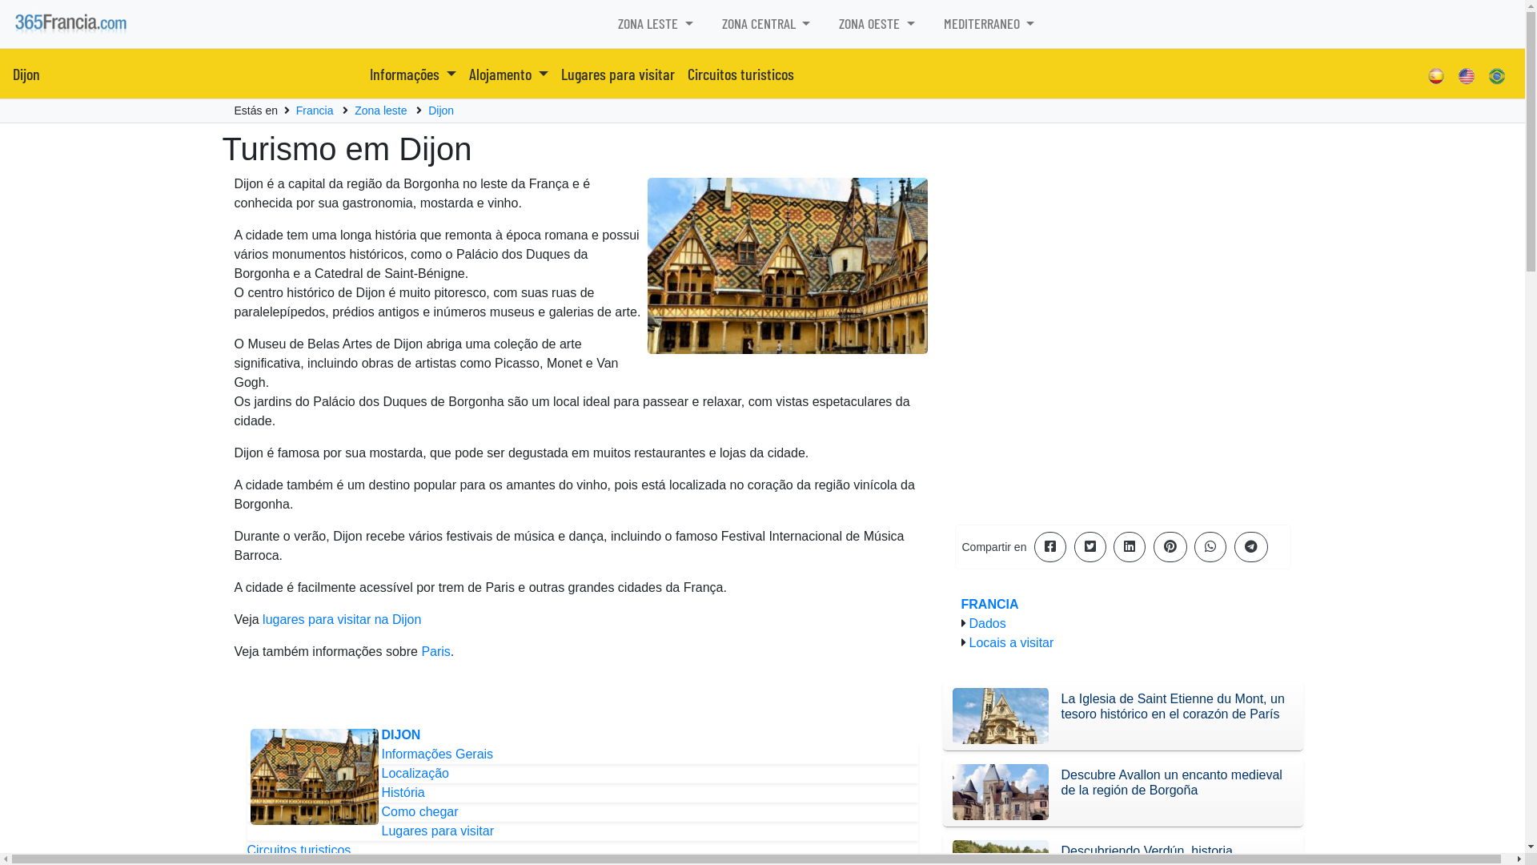  Describe the element at coordinates (656, 24) in the screenshot. I see `ZONA LESTE` at that location.